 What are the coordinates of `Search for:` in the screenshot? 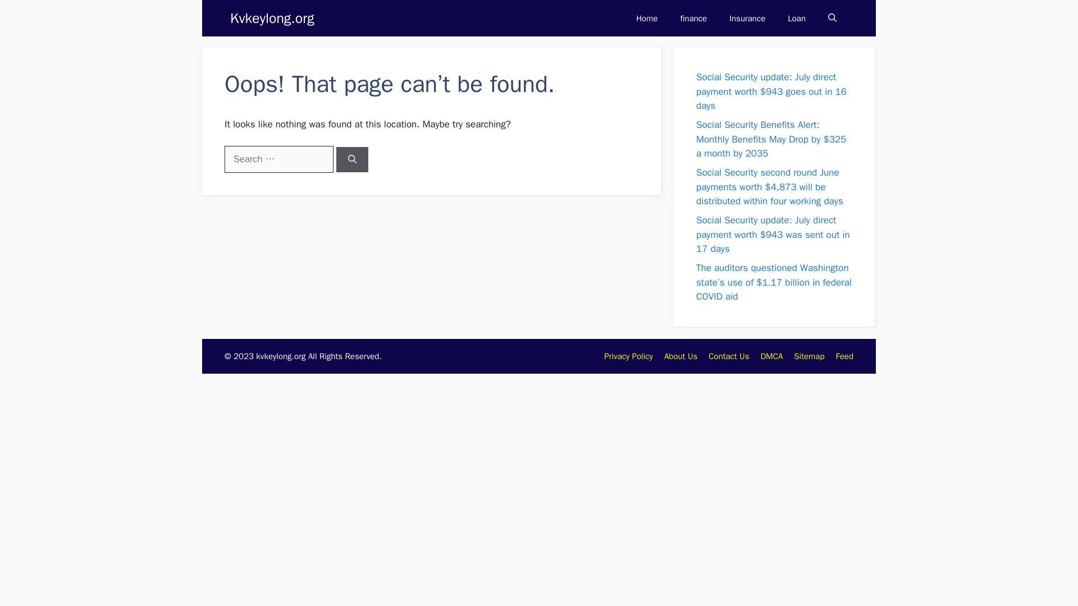 It's located at (278, 159).